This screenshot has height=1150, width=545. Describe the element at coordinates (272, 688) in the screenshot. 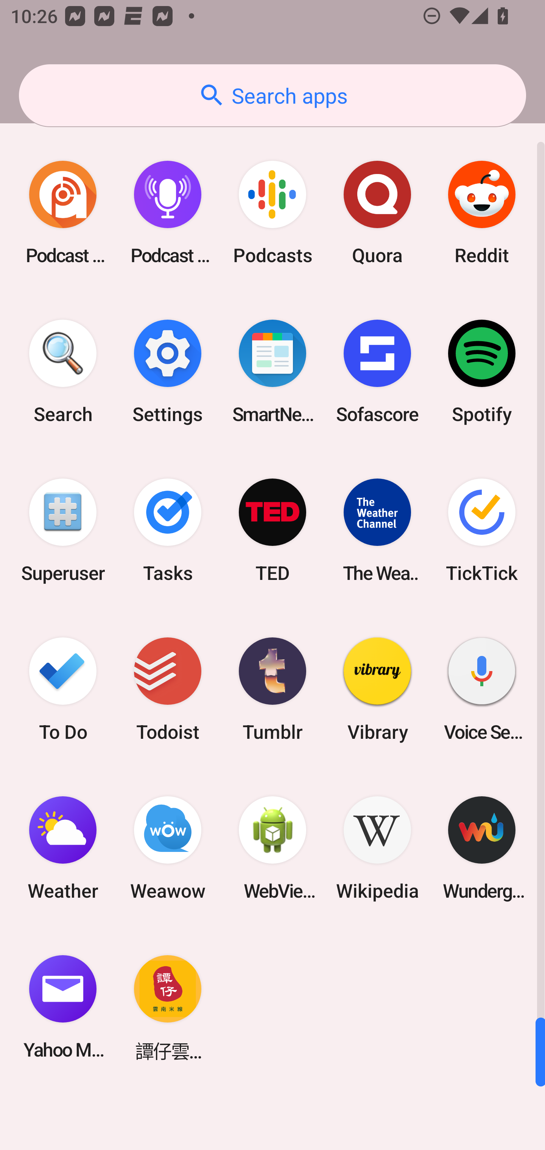

I see `Tumblr` at that location.